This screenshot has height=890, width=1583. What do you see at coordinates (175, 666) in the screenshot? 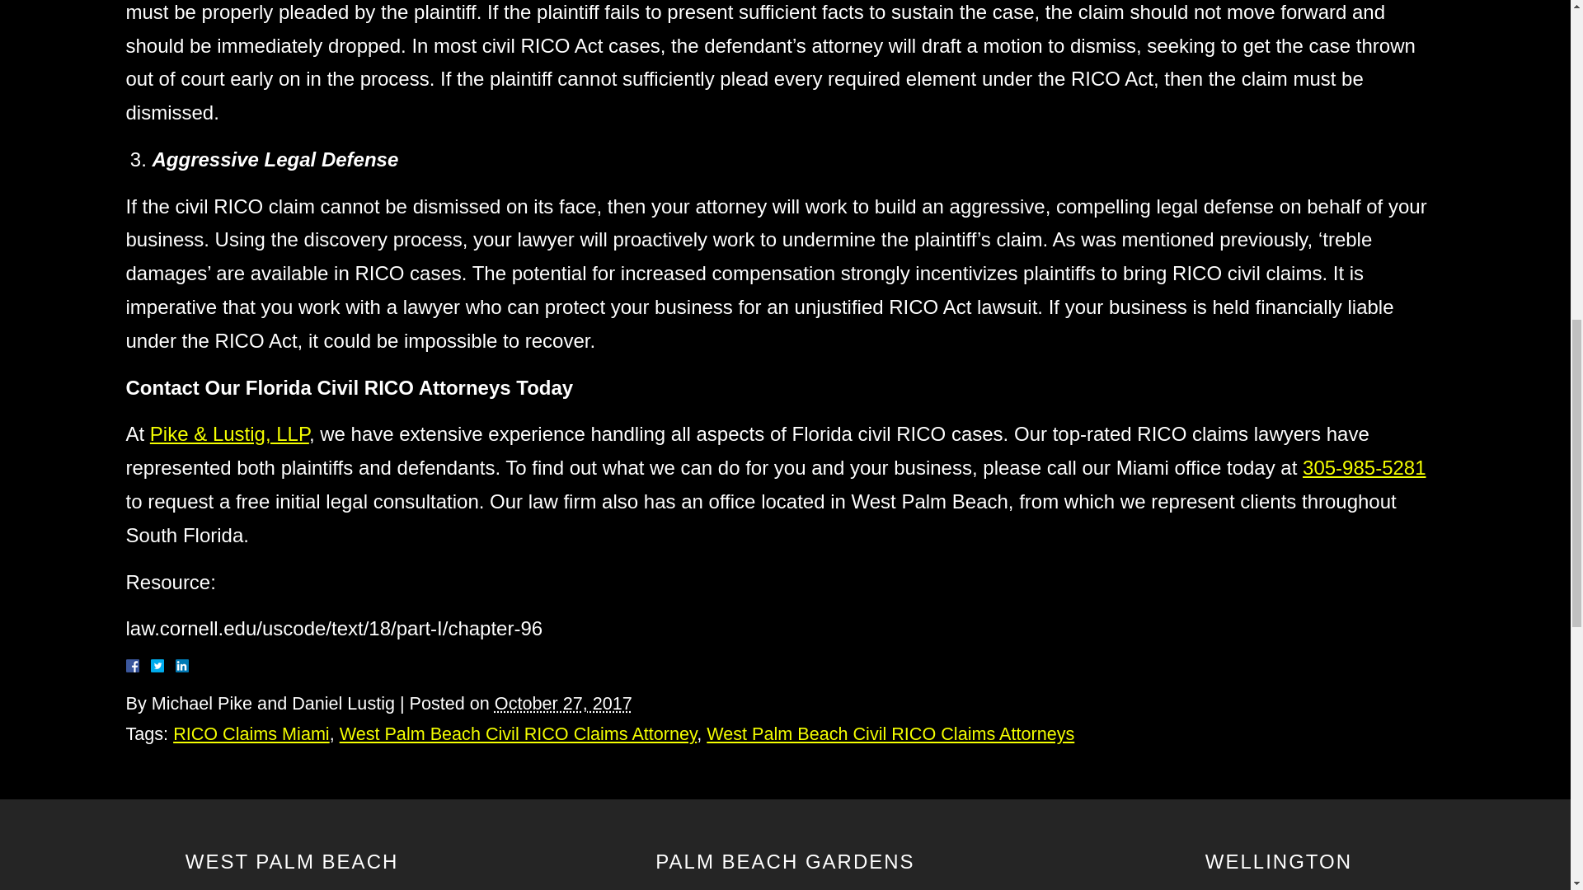
I see `LinkedIn` at bounding box center [175, 666].